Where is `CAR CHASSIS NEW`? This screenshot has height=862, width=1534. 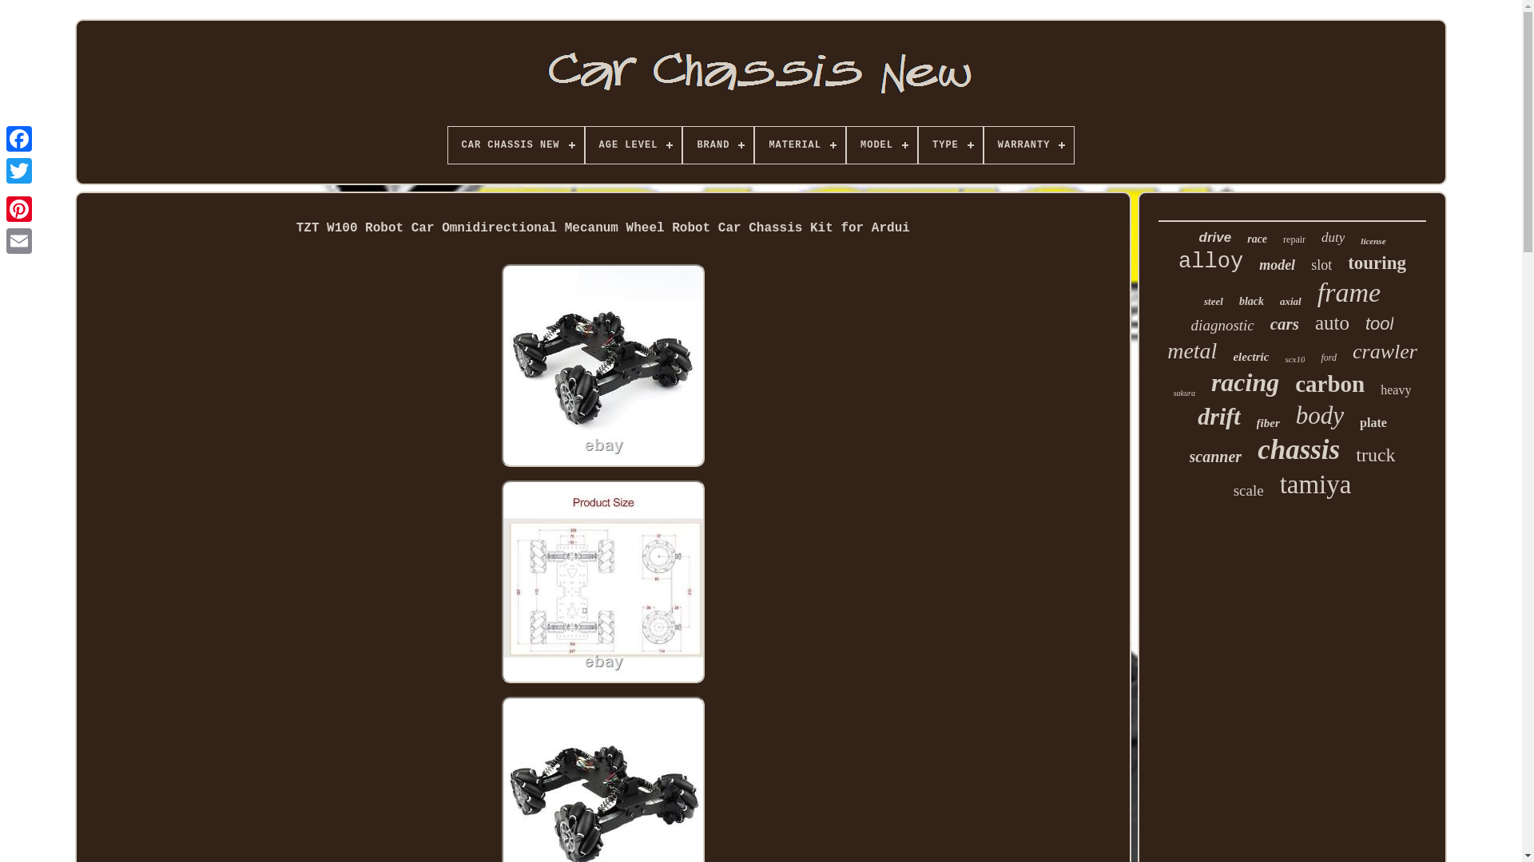
CAR CHASSIS NEW is located at coordinates (516, 145).